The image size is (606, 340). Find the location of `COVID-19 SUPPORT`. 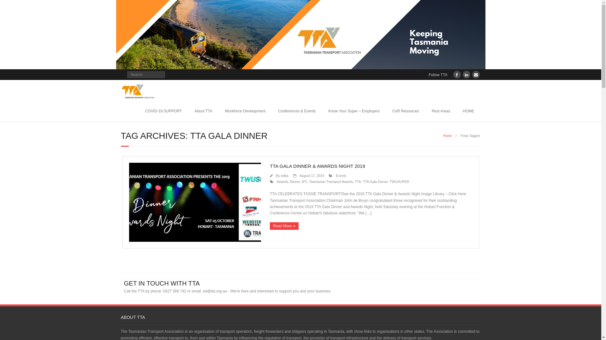

COVID-19 SUPPORT is located at coordinates (163, 111).